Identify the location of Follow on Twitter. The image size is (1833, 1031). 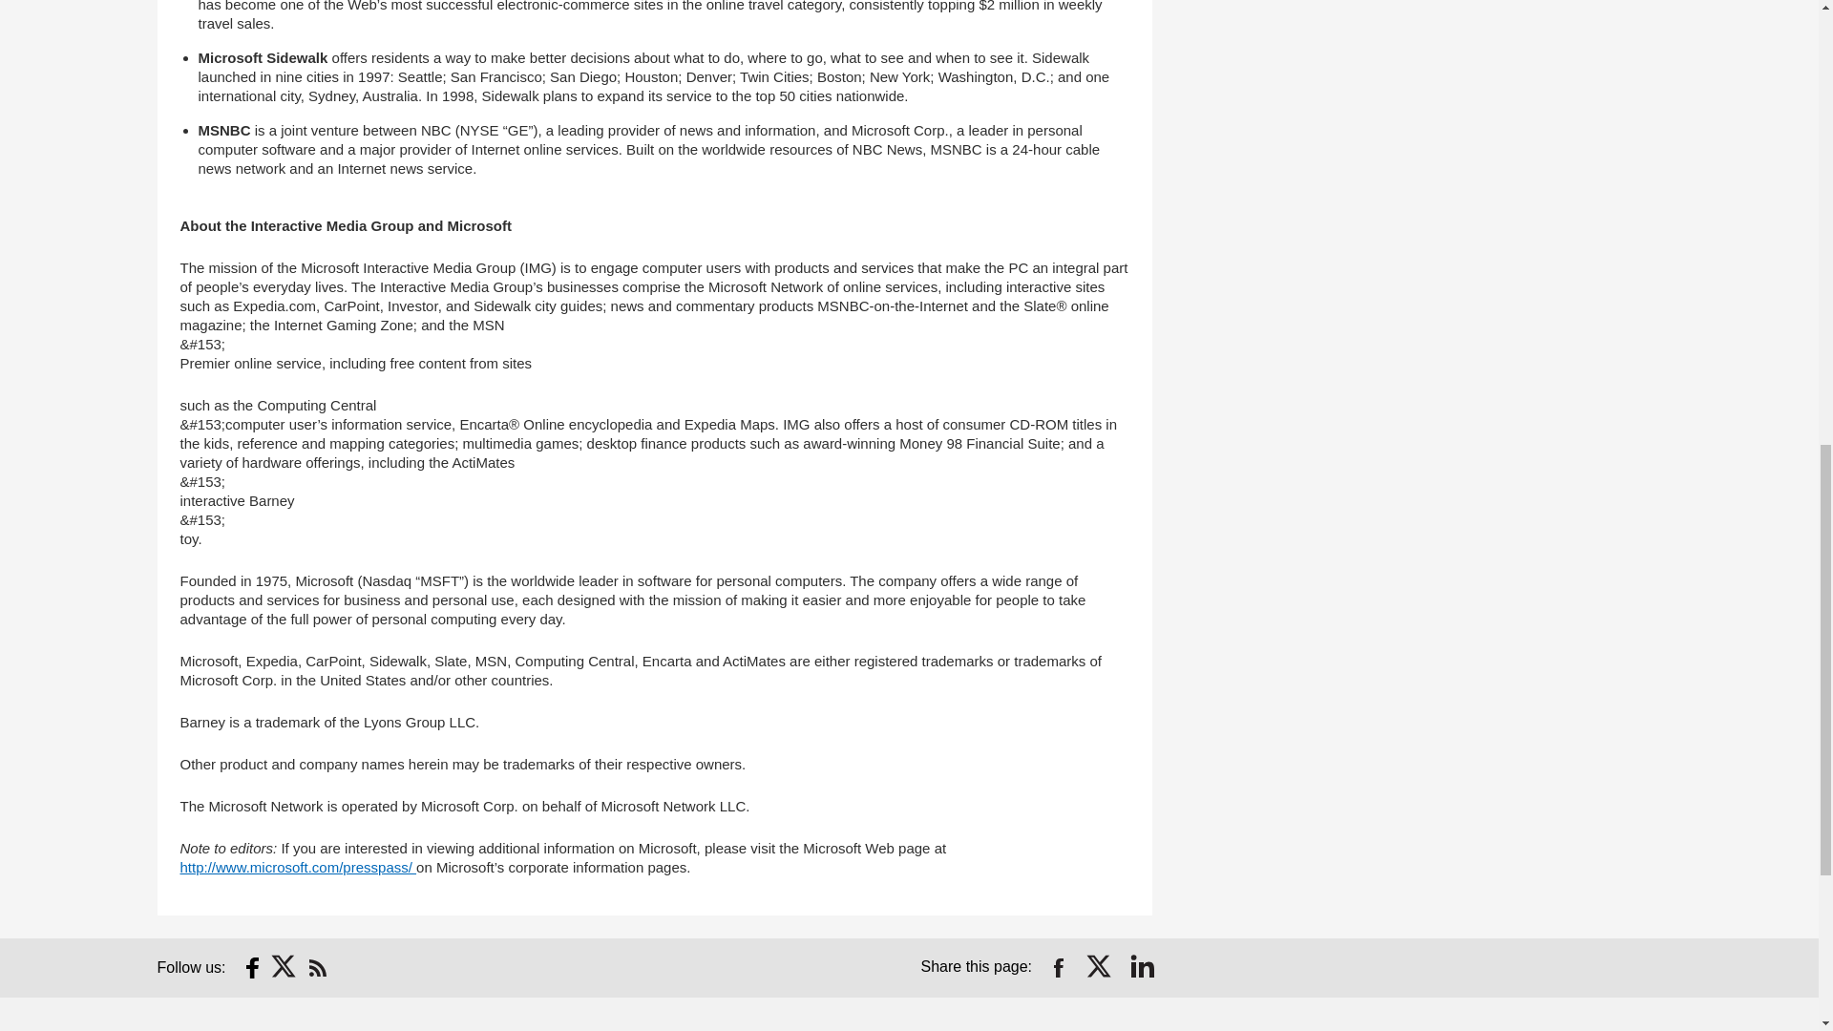
(284, 968).